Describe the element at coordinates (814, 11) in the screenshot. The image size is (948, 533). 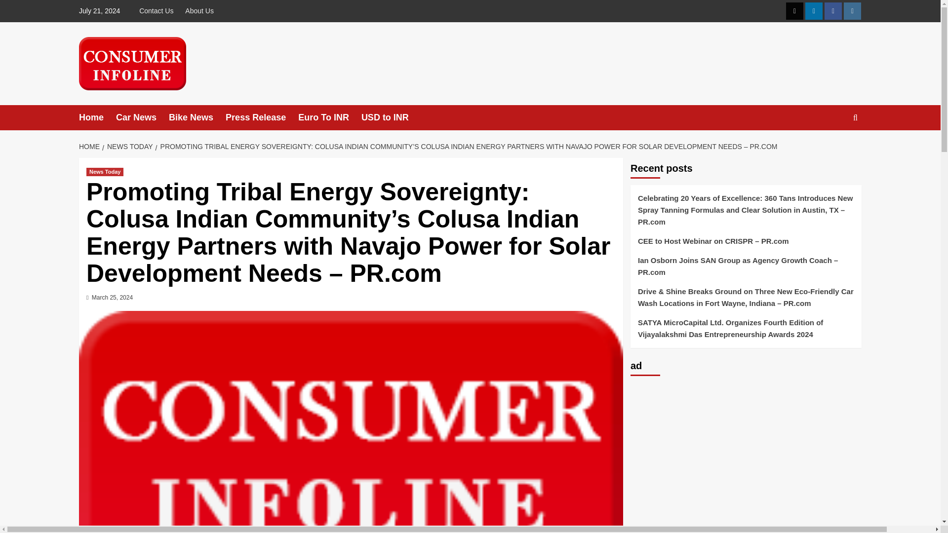
I see `Linkedin` at that location.